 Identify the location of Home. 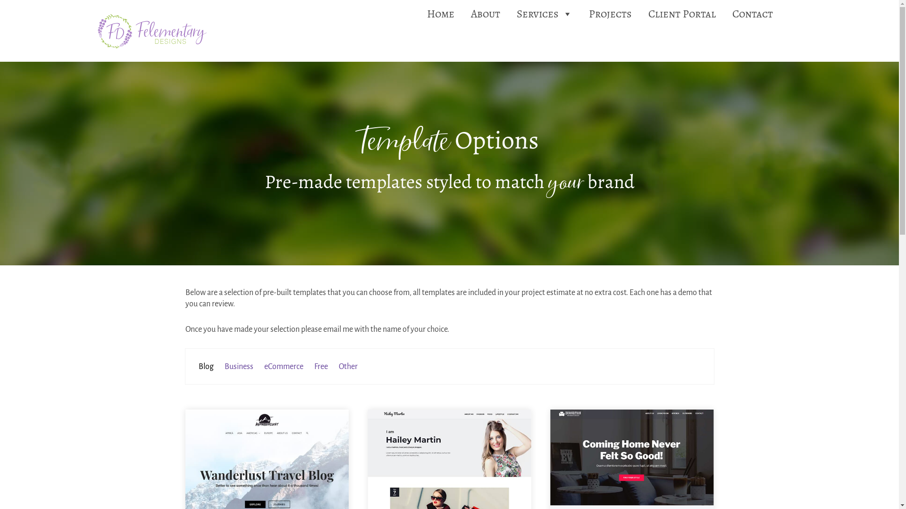
(441, 14).